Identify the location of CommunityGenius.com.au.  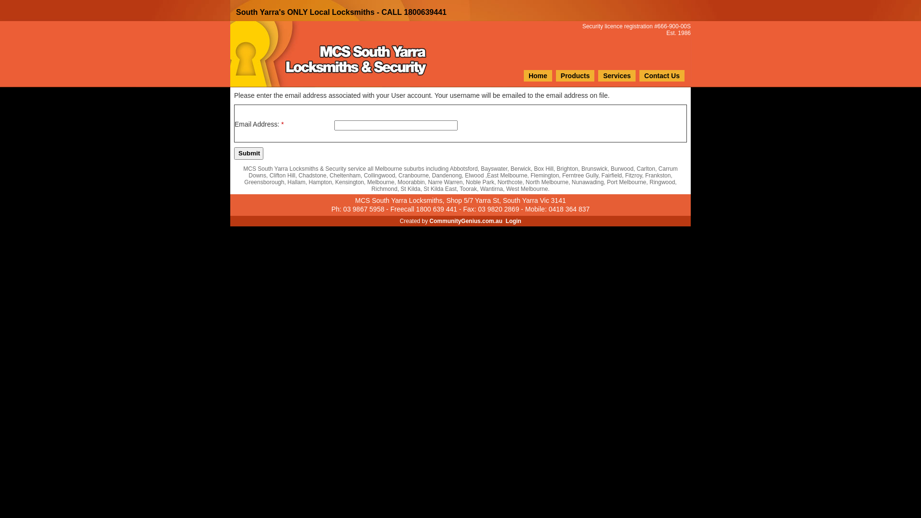
(466, 221).